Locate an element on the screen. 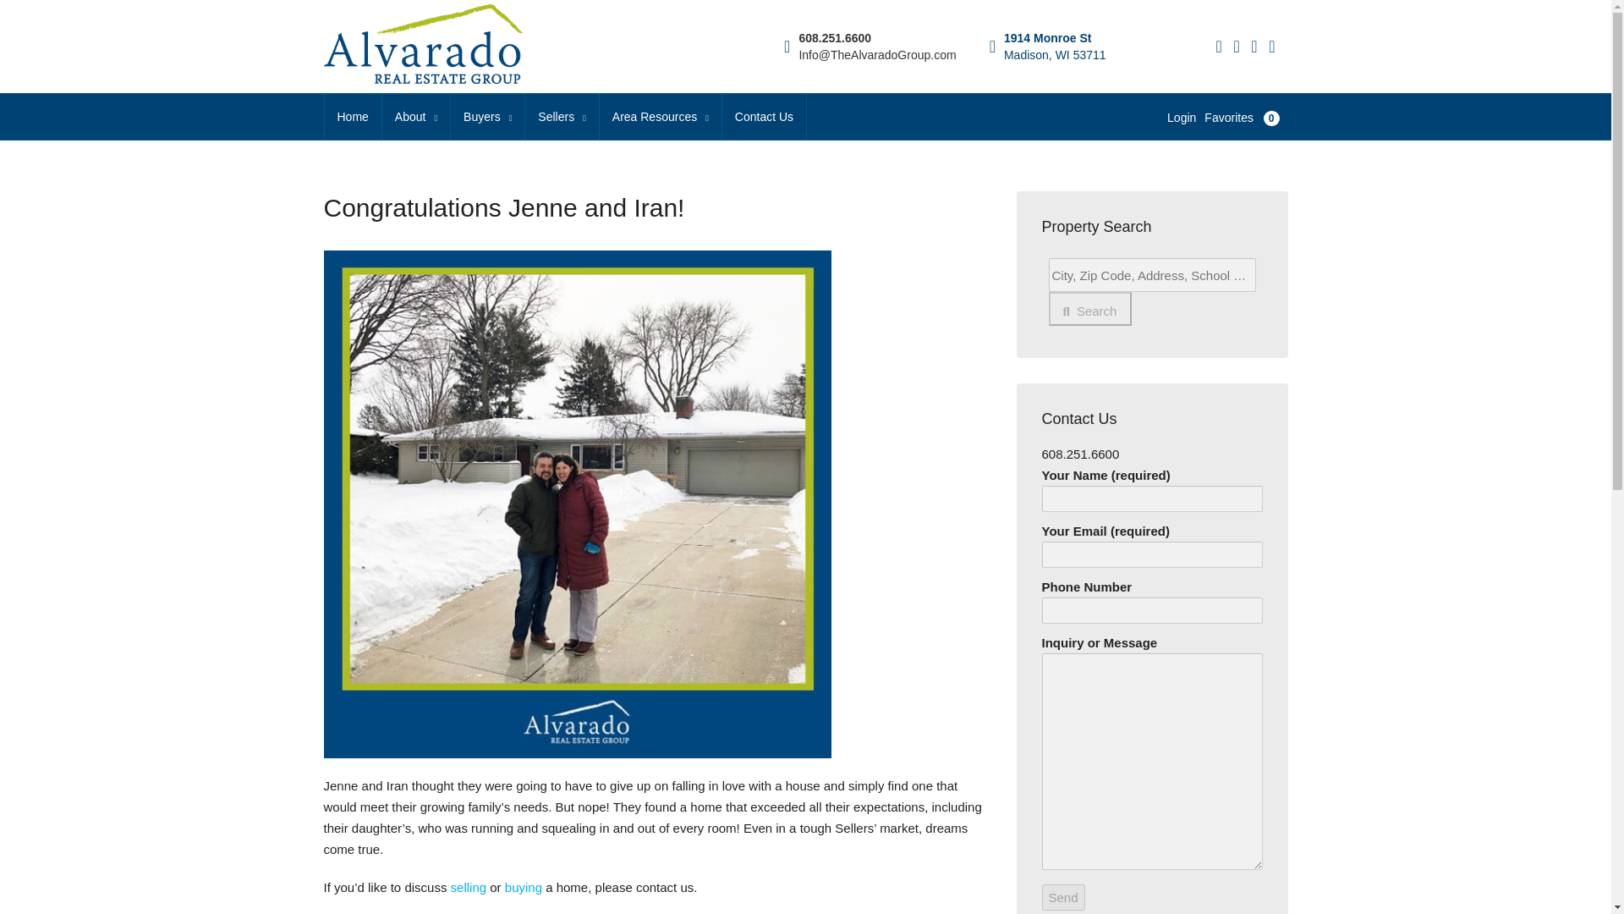 The image size is (1624, 914). About is located at coordinates (415, 118).